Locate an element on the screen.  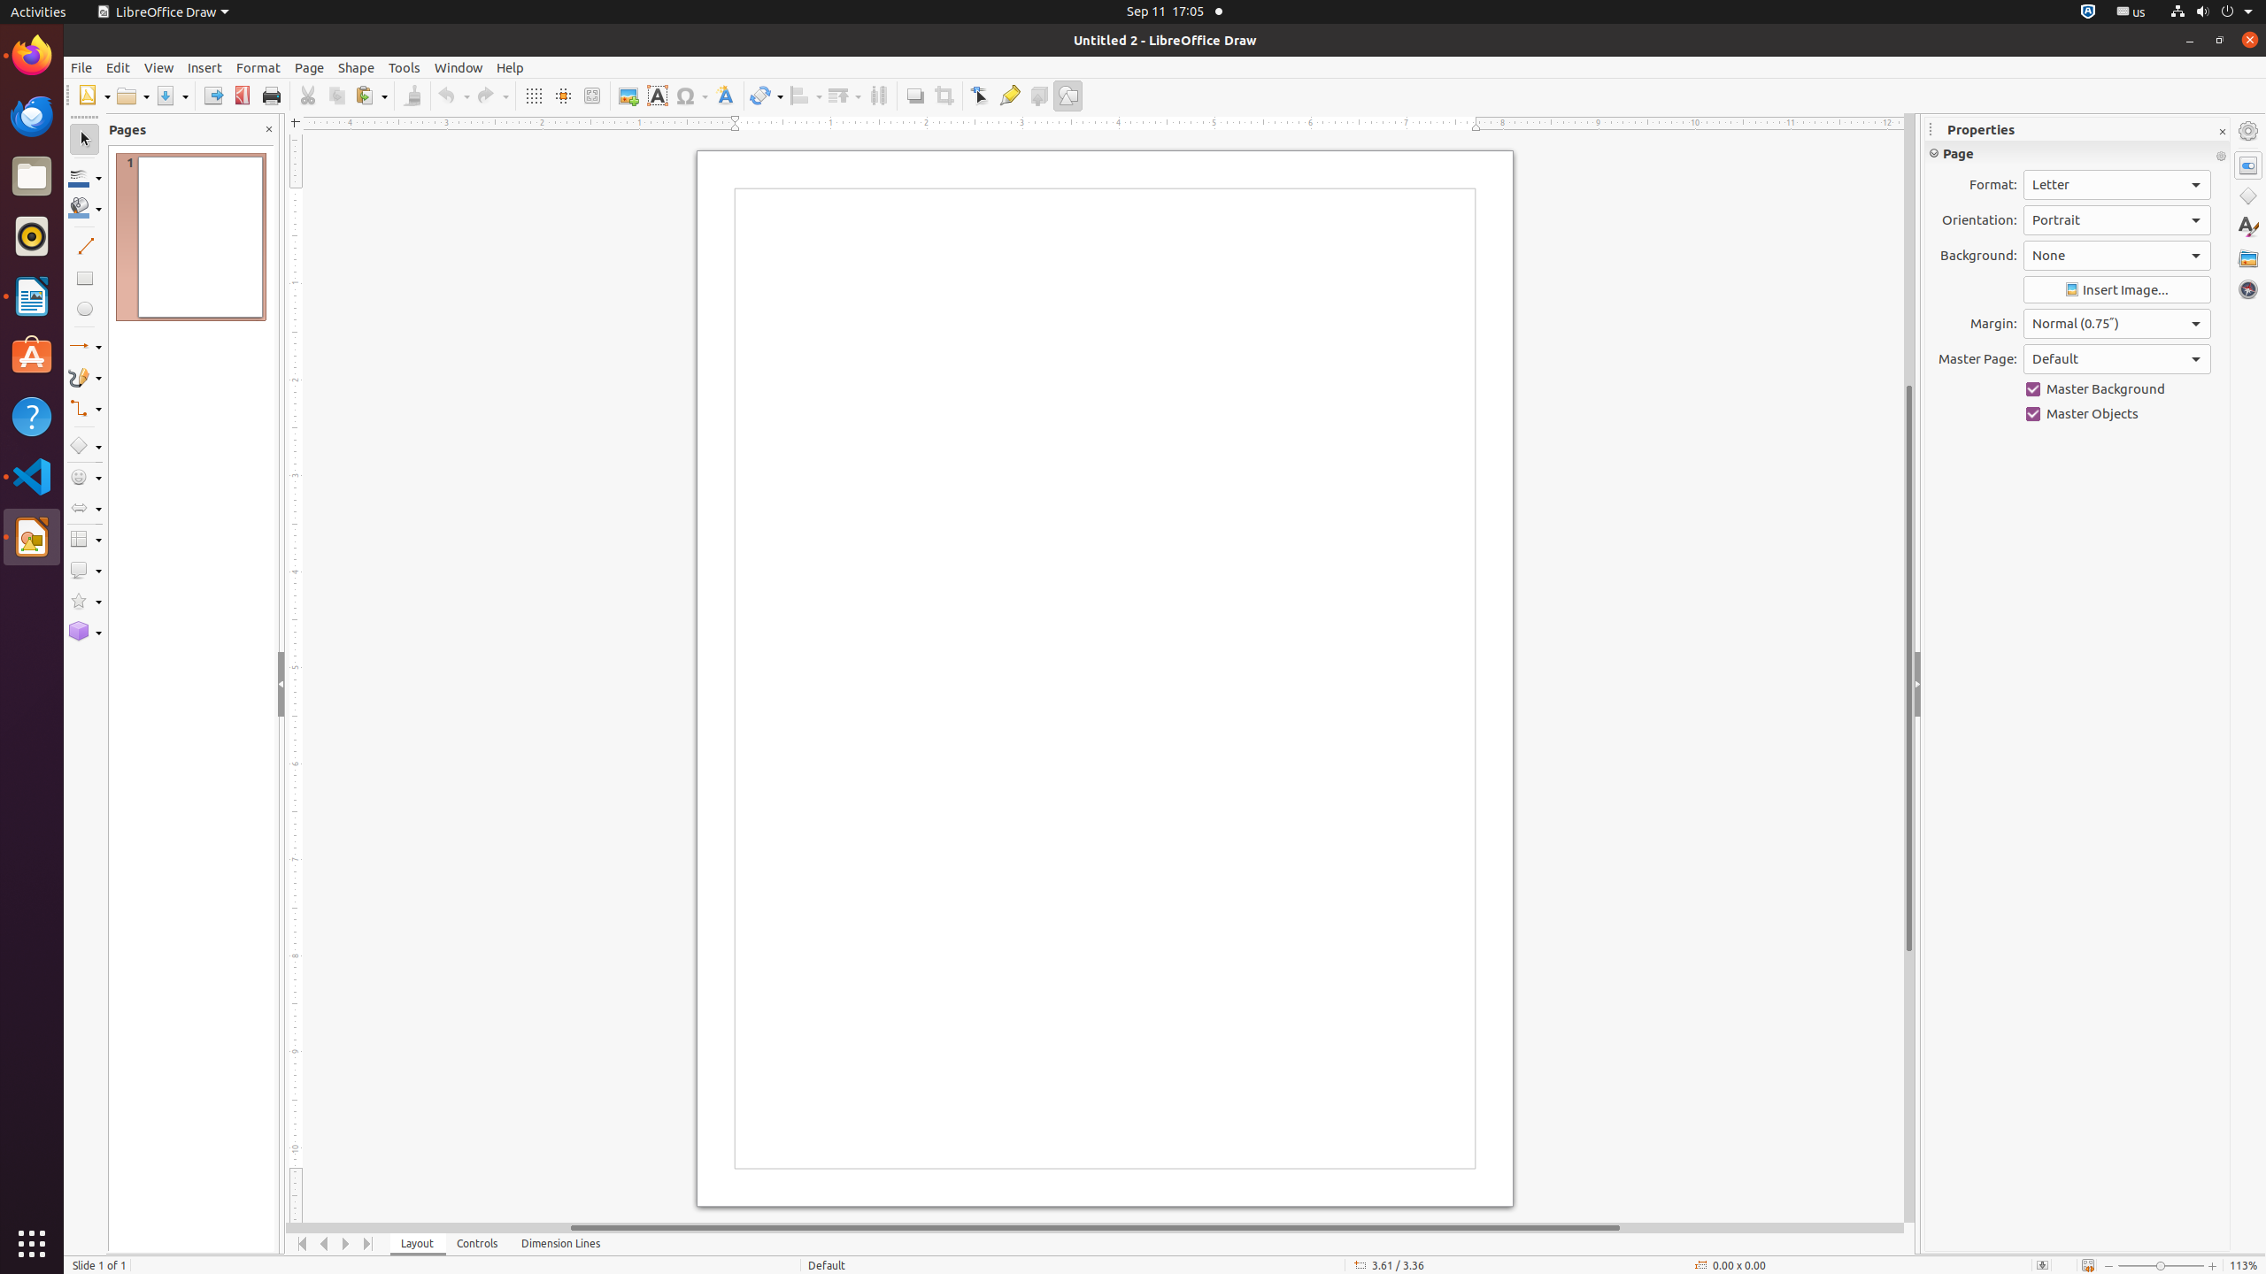
Help is located at coordinates (32, 416).